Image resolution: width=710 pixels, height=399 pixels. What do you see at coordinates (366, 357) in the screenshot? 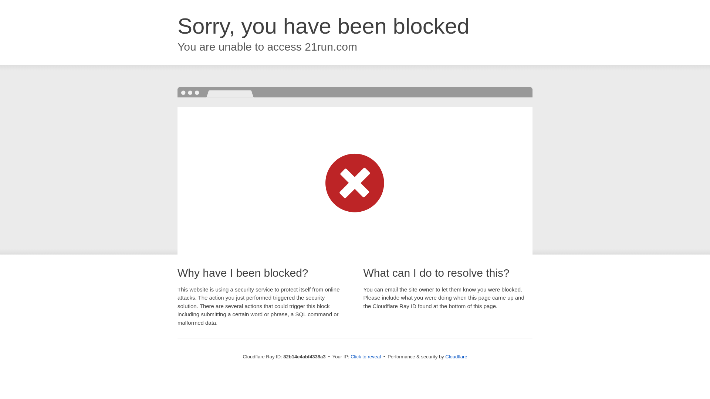
I see `Click to reveal` at bounding box center [366, 357].